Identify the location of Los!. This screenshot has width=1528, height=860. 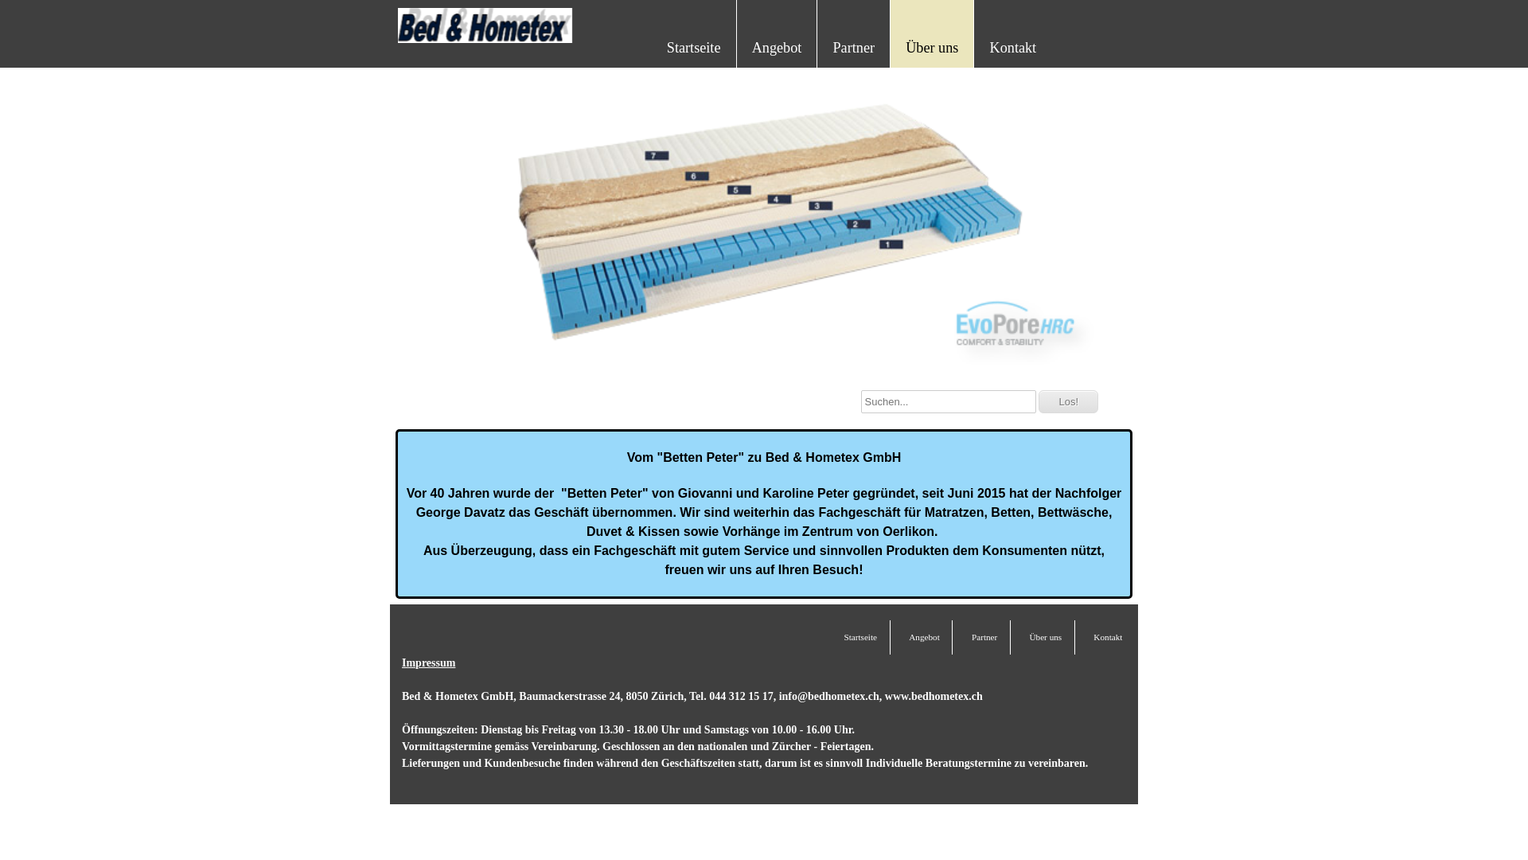
(1068, 401).